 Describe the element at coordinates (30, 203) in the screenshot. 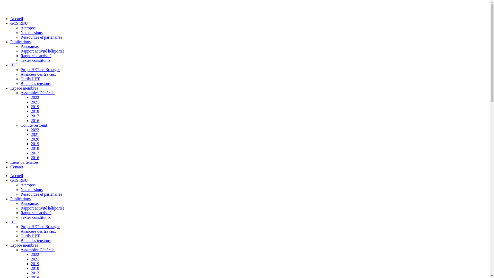

I see `Panoramas` at that location.